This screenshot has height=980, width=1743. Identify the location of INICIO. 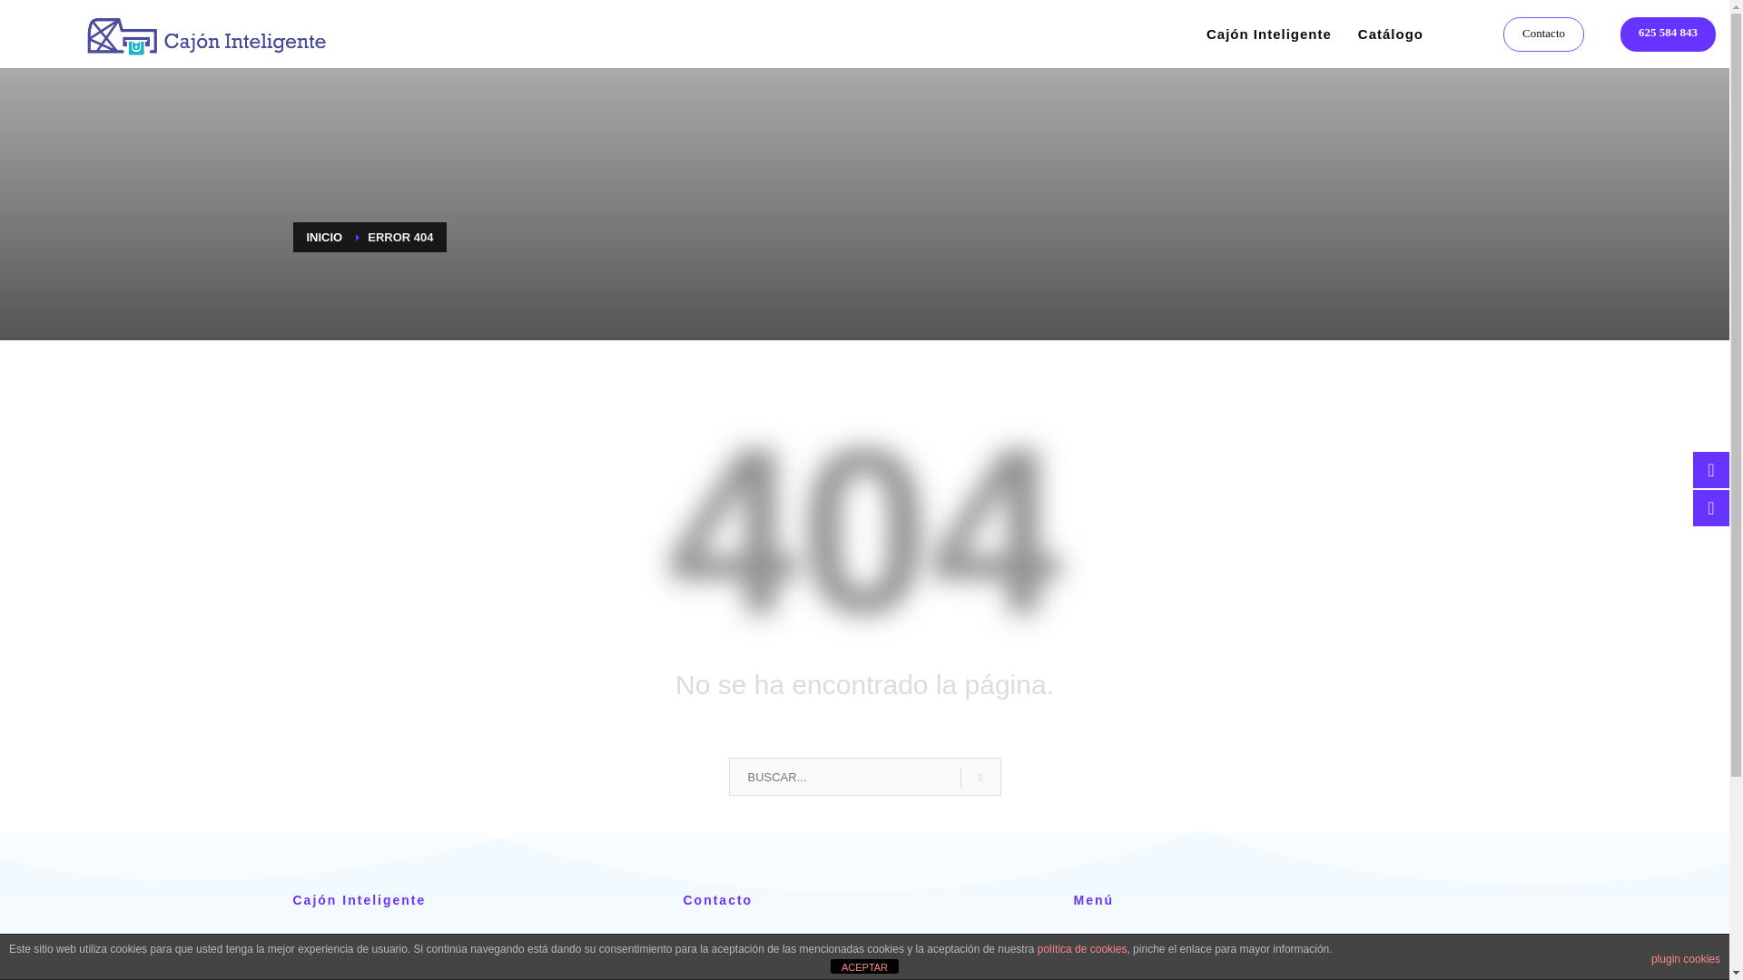
(325, 236).